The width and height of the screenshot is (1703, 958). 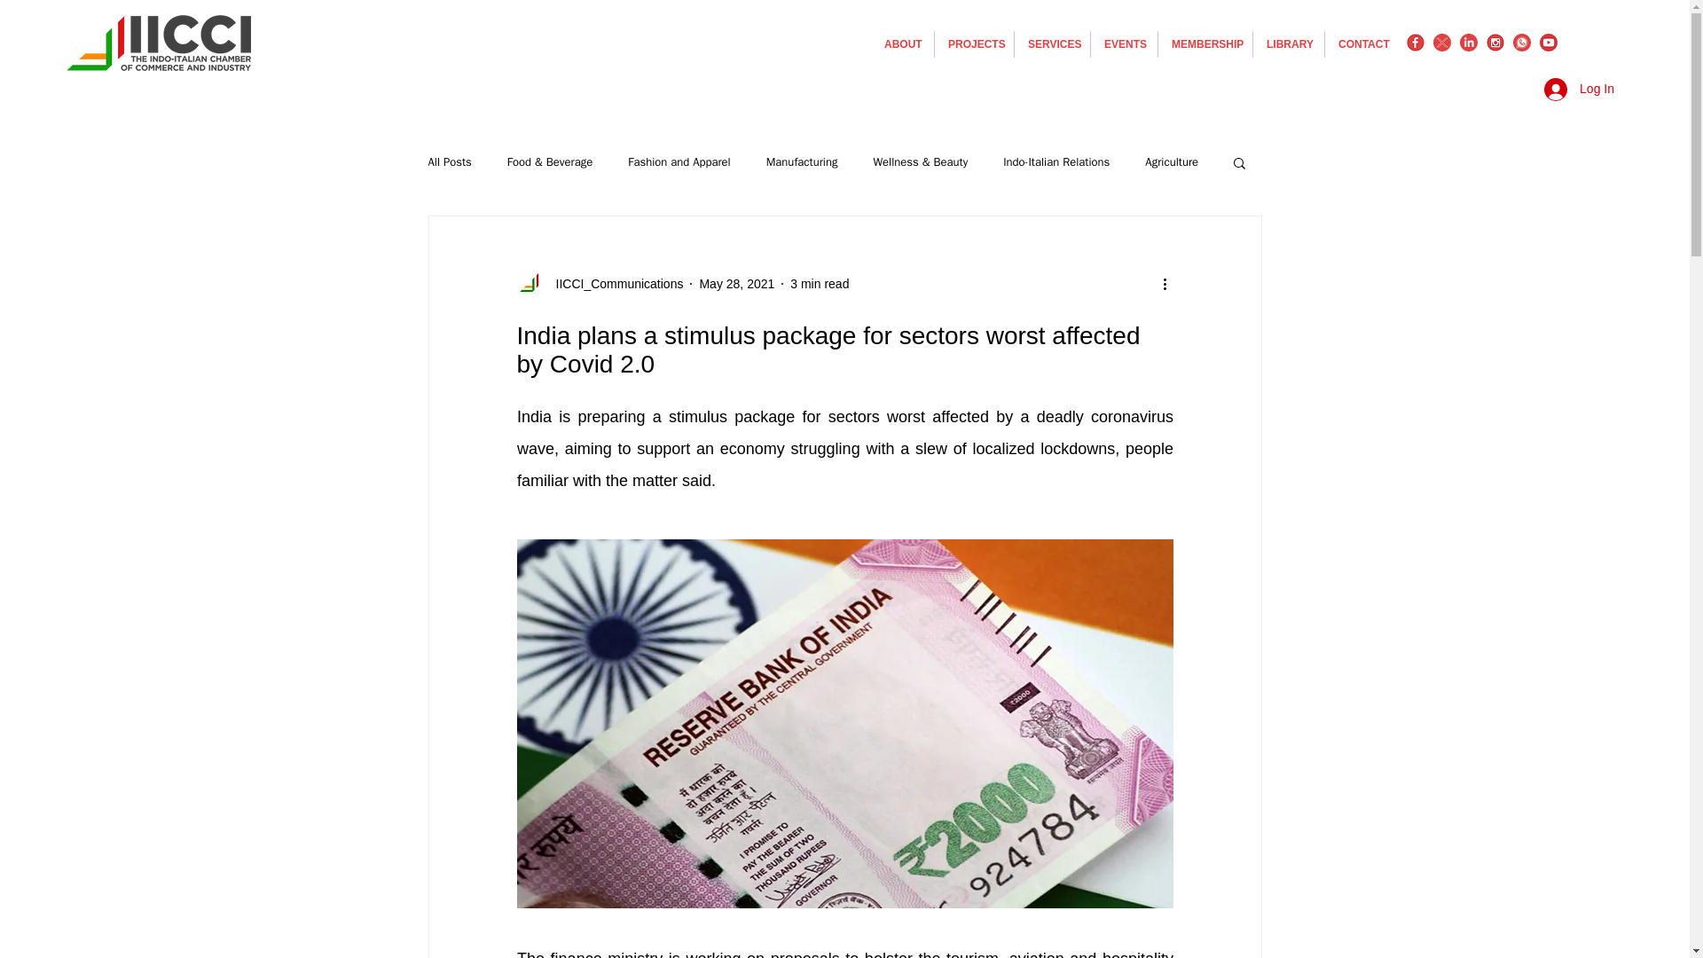 What do you see at coordinates (1125, 43) in the screenshot?
I see `EVENTS` at bounding box center [1125, 43].